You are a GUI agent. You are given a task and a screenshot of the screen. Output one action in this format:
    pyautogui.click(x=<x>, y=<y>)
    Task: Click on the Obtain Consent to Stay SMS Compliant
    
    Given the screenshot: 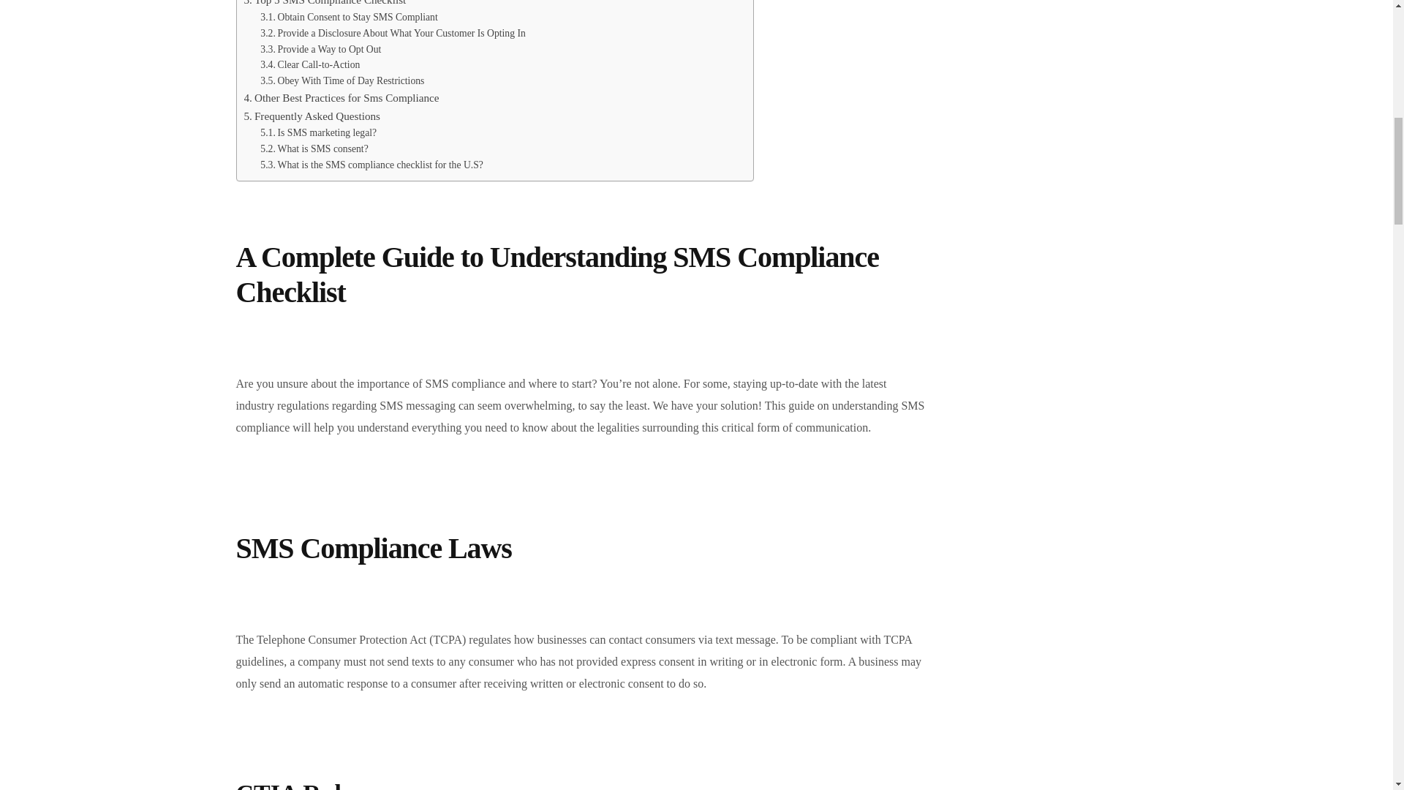 What is the action you would take?
    pyautogui.click(x=348, y=17)
    